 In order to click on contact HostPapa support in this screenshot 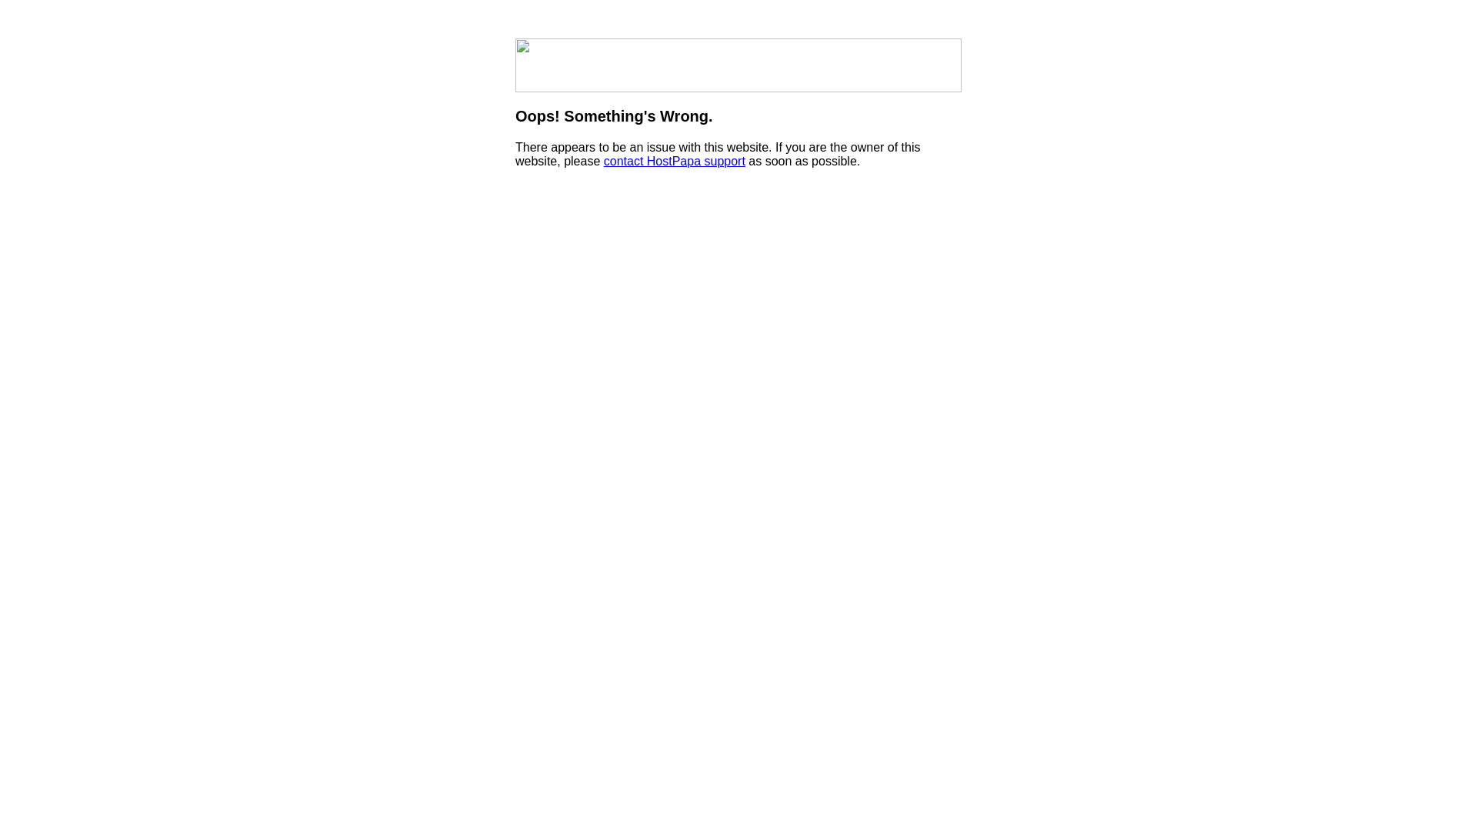, I will do `click(674, 162)`.